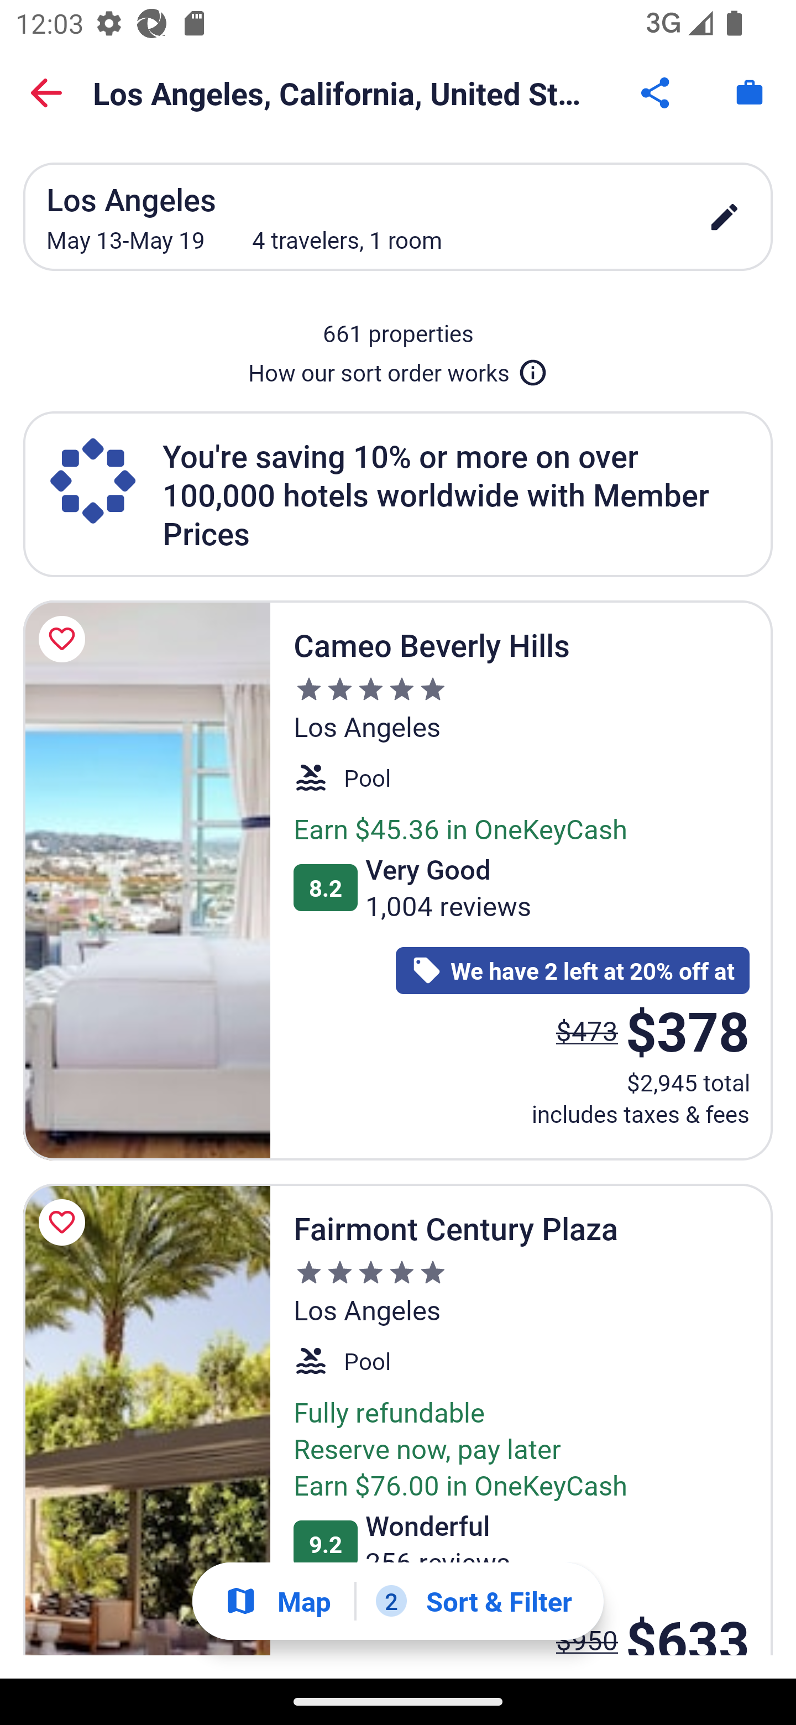 The height and width of the screenshot is (1725, 796). I want to click on Los Angeles May 13-May 19 4 travelers, 1 room edit, so click(398, 216).